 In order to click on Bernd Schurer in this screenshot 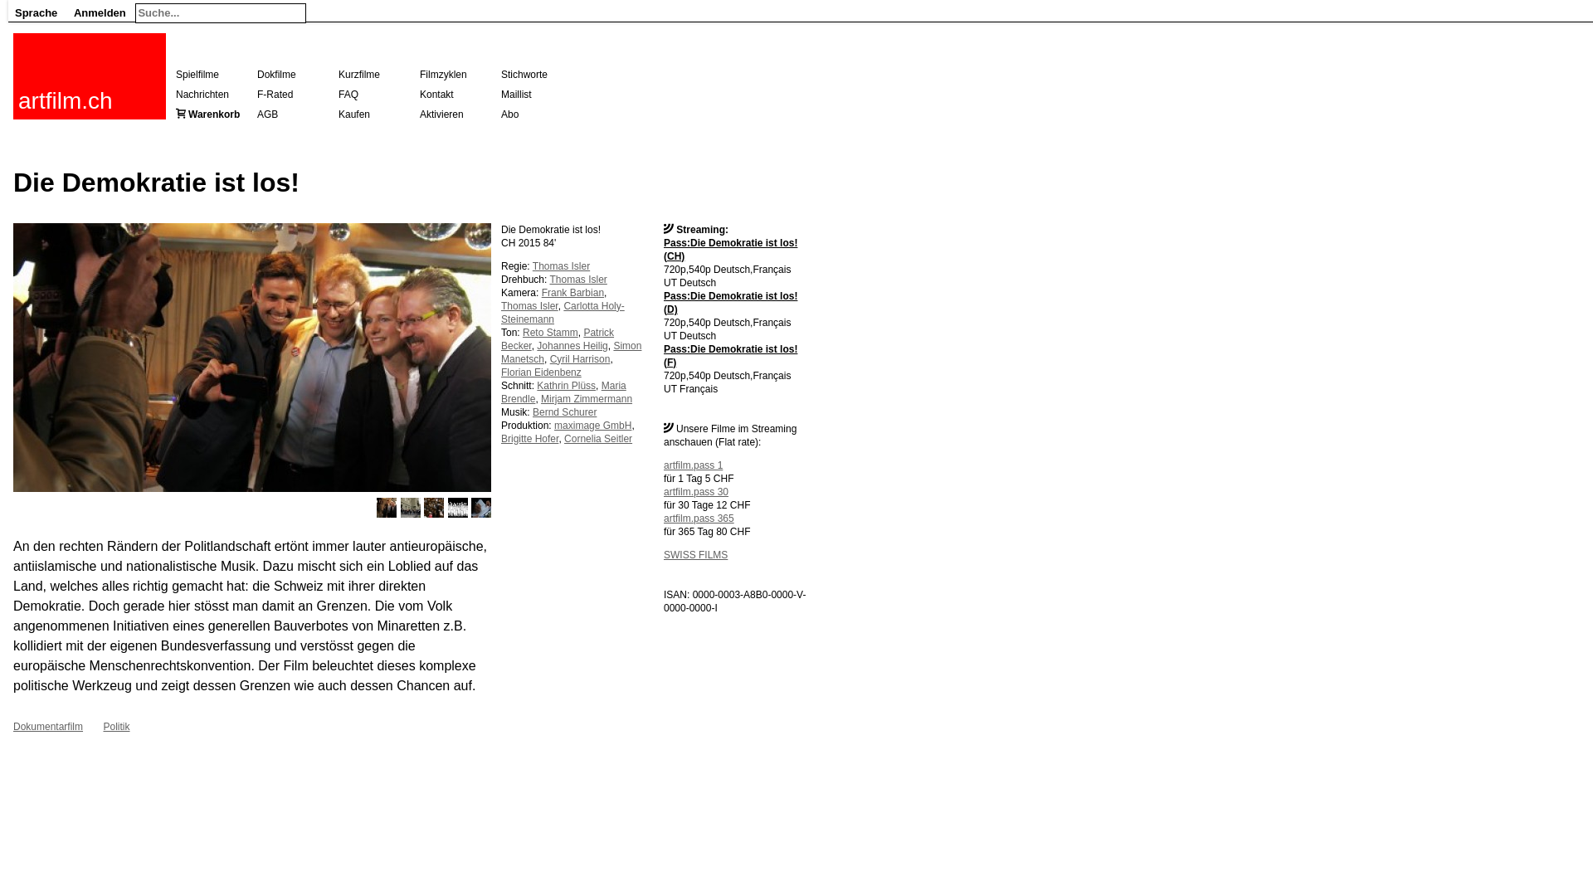, I will do `click(564, 412)`.